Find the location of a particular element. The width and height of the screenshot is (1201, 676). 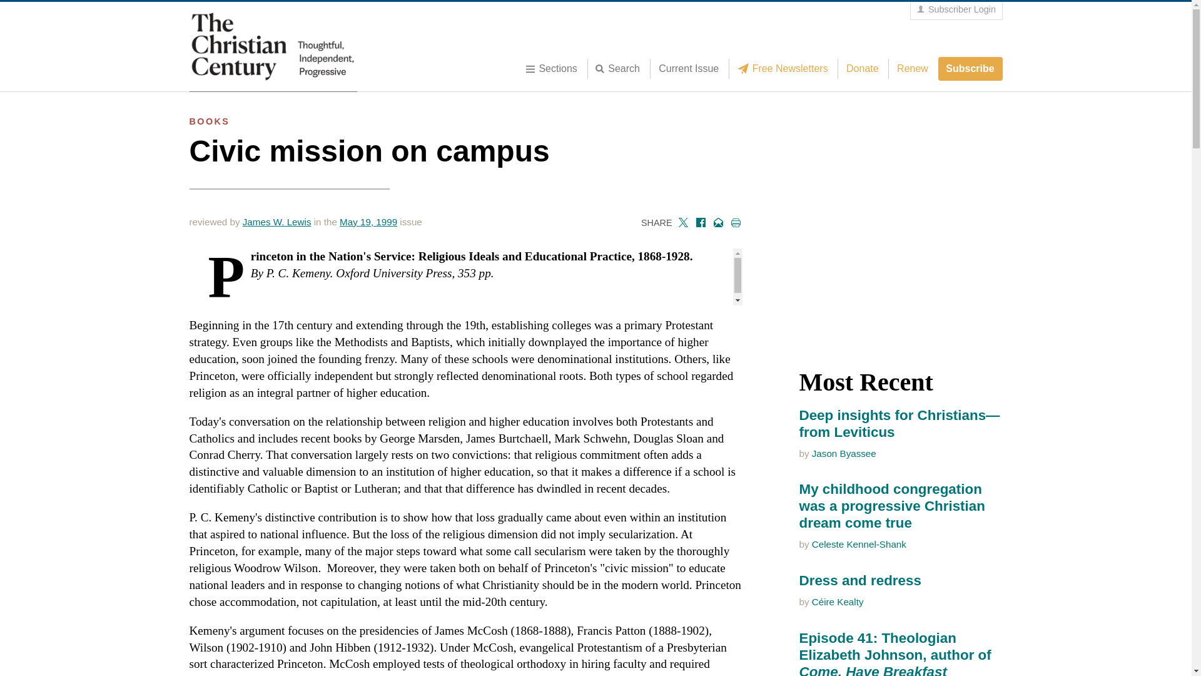

Donate is located at coordinates (862, 69).